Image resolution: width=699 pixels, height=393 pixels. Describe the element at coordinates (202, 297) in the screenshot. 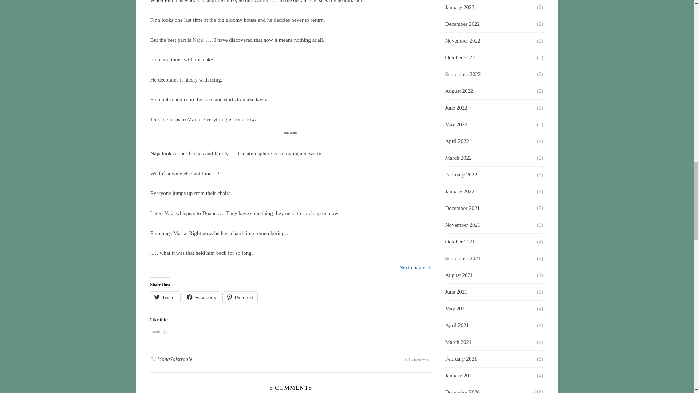

I see `Click to share on Facebook` at that location.